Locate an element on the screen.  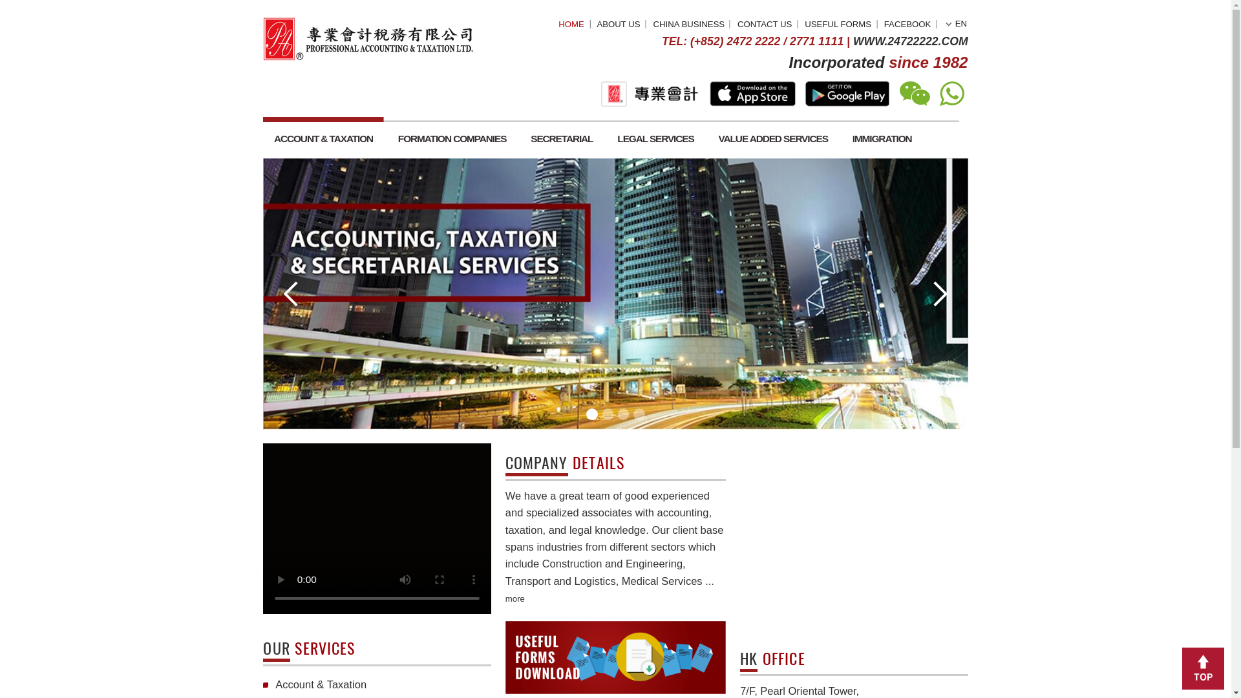
FACEBOOK is located at coordinates (825, 16).